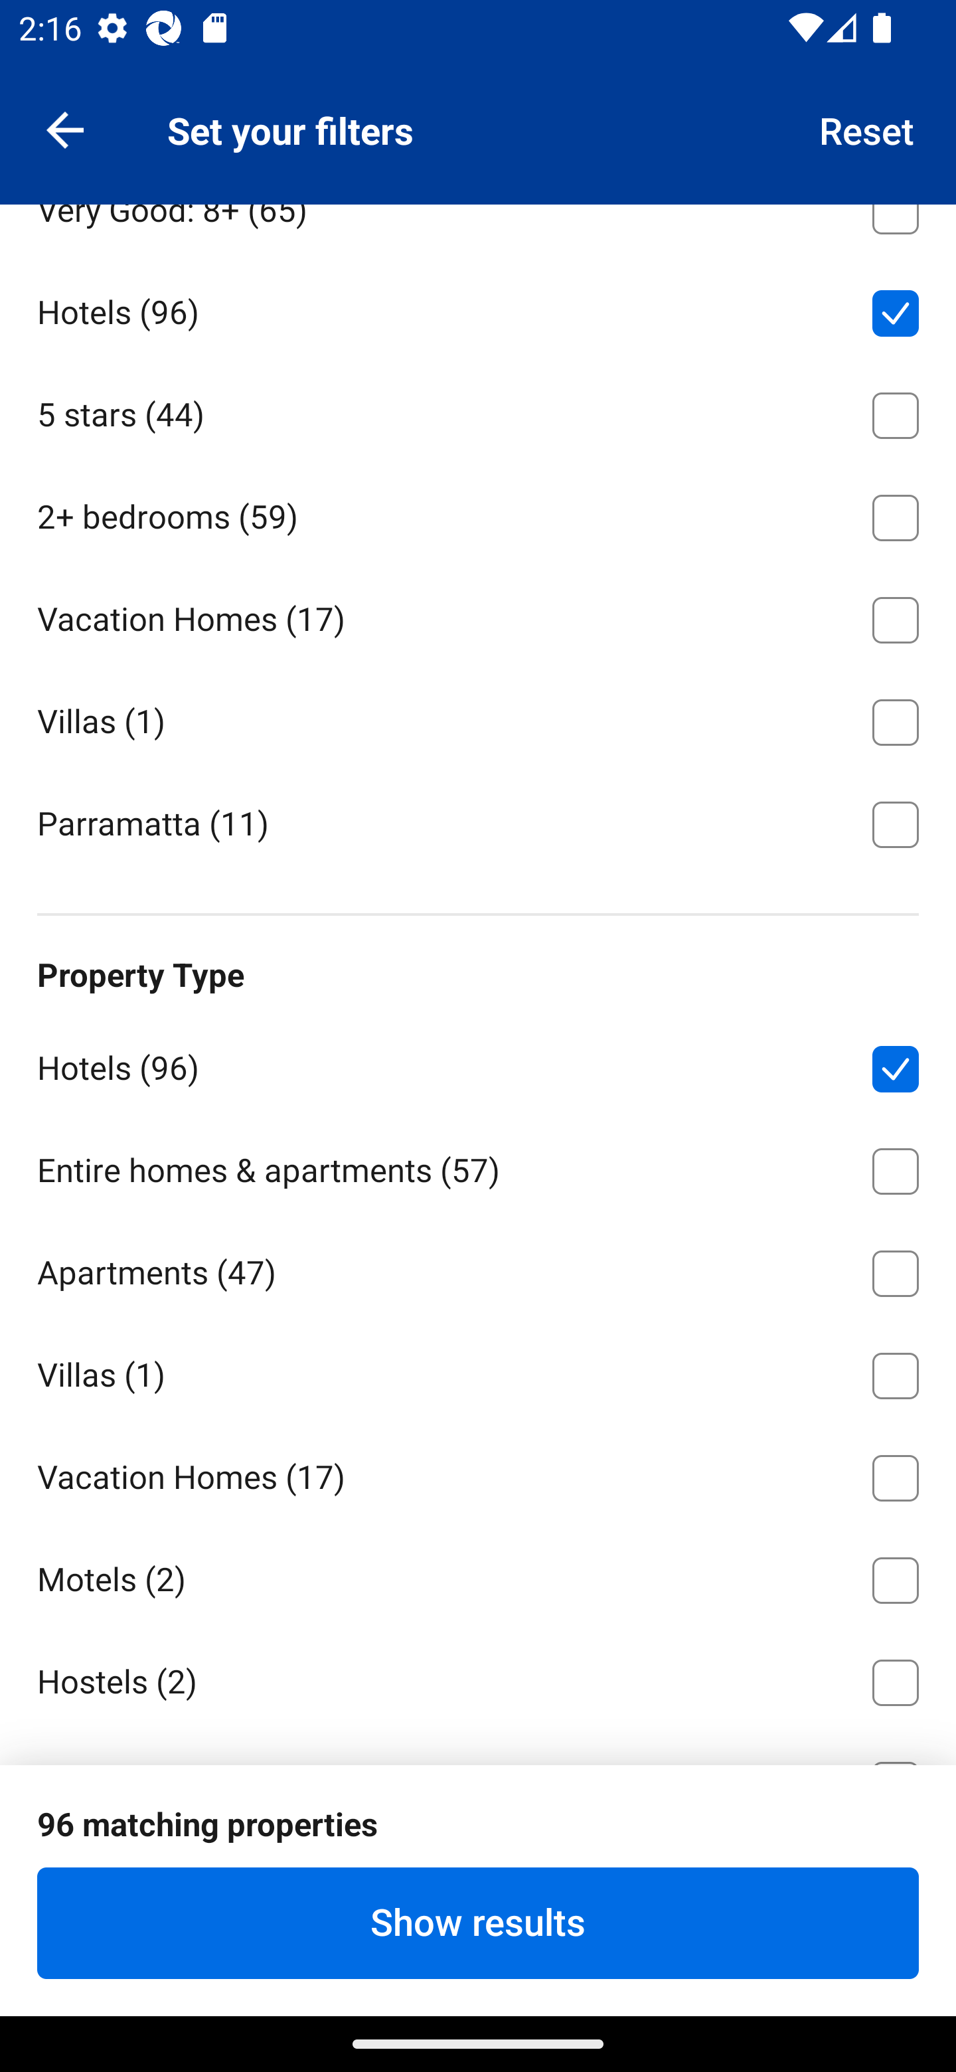  Describe the element at coordinates (478, 615) in the screenshot. I see `Vacation Homes ⁦(17)` at that location.